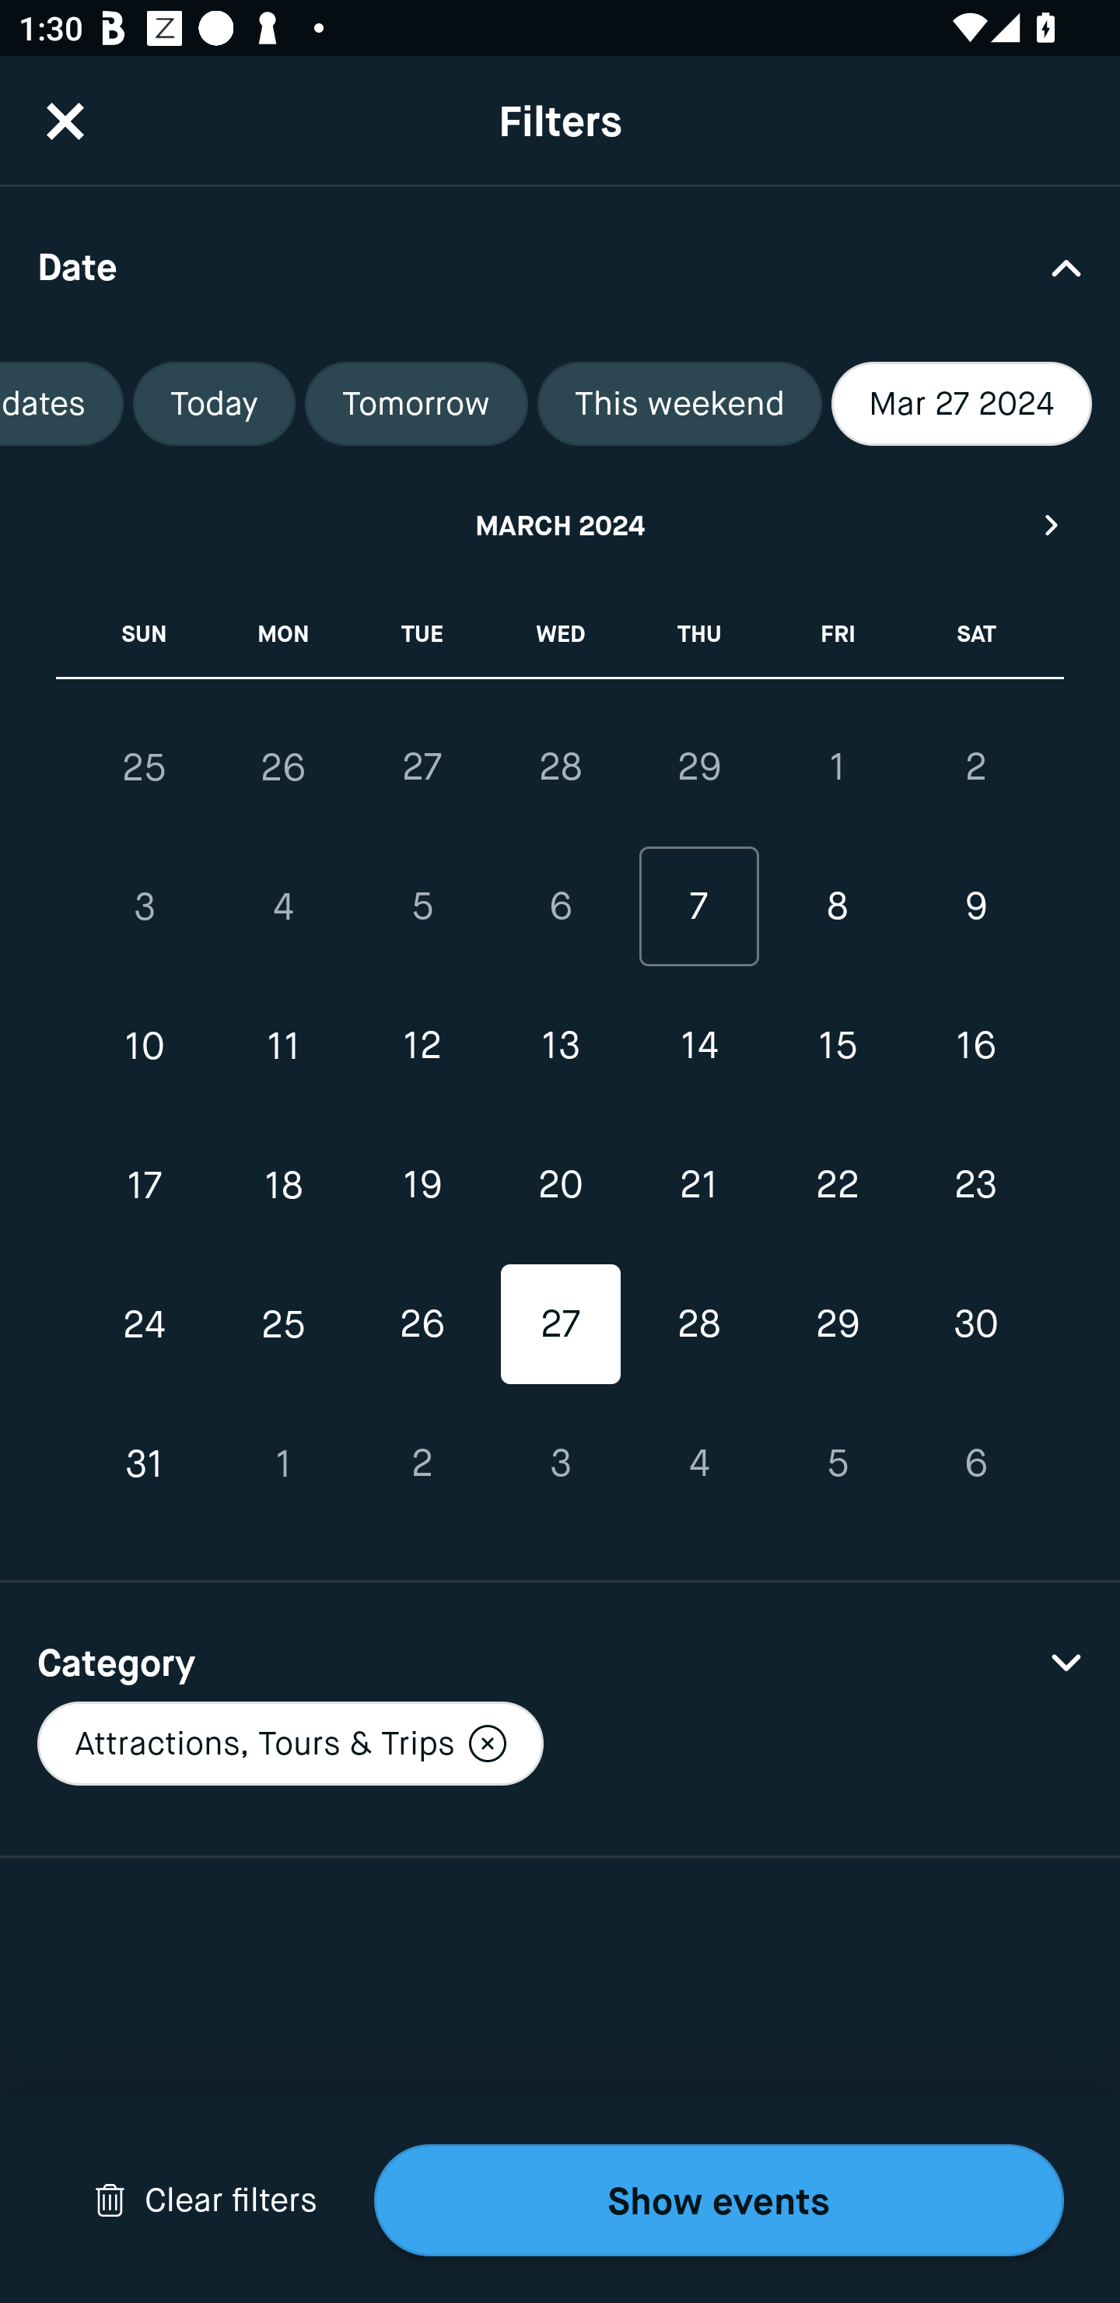 Image resolution: width=1120 pixels, height=2303 pixels. What do you see at coordinates (145, 1463) in the screenshot?
I see `31` at bounding box center [145, 1463].